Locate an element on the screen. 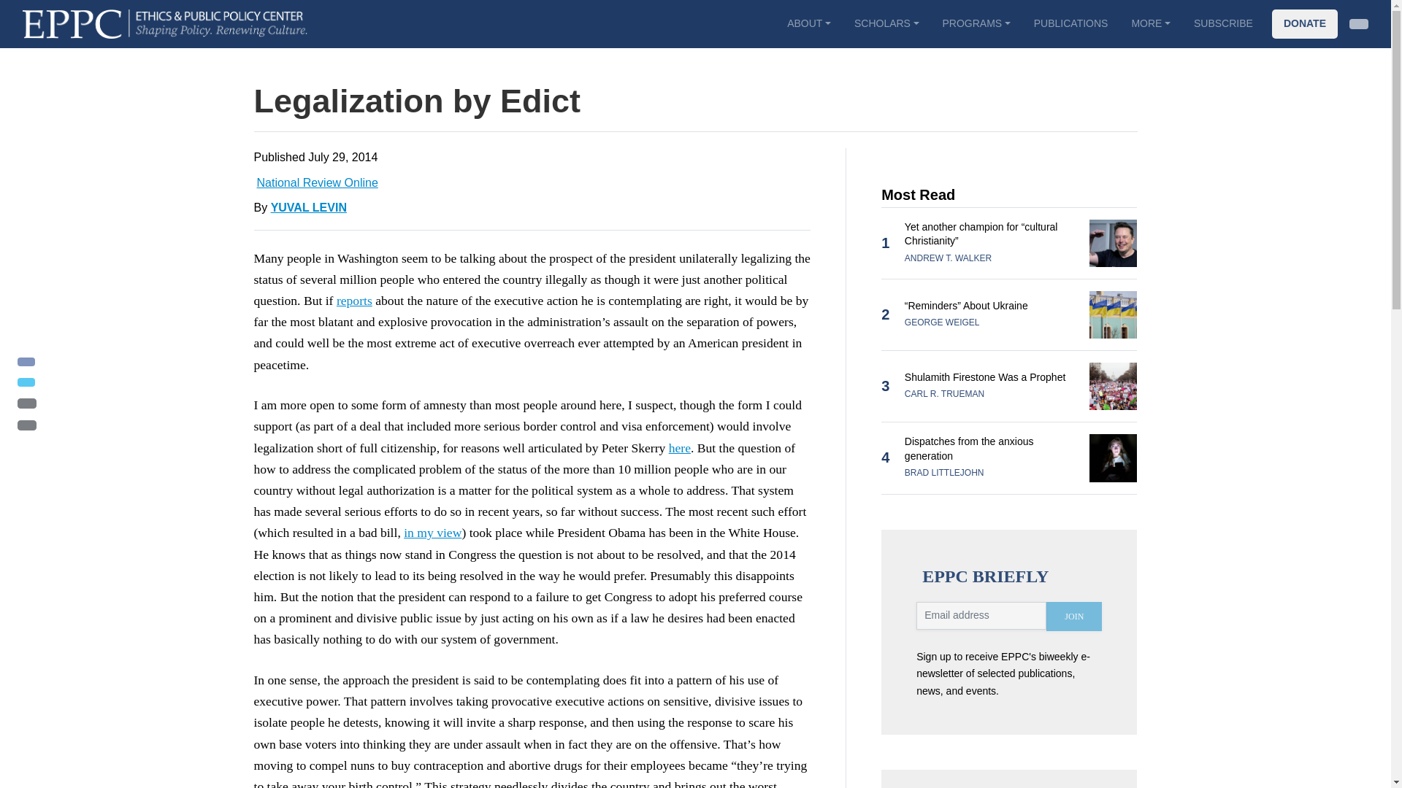  JOIN is located at coordinates (1073, 617).